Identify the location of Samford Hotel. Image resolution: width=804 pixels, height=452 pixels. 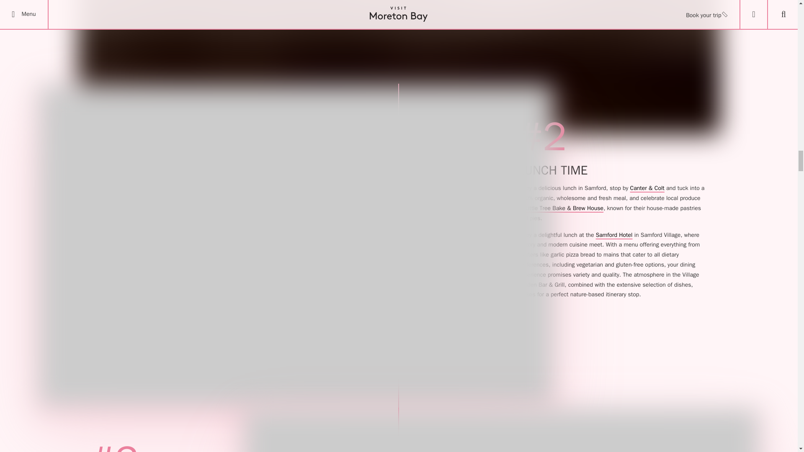
(614, 235).